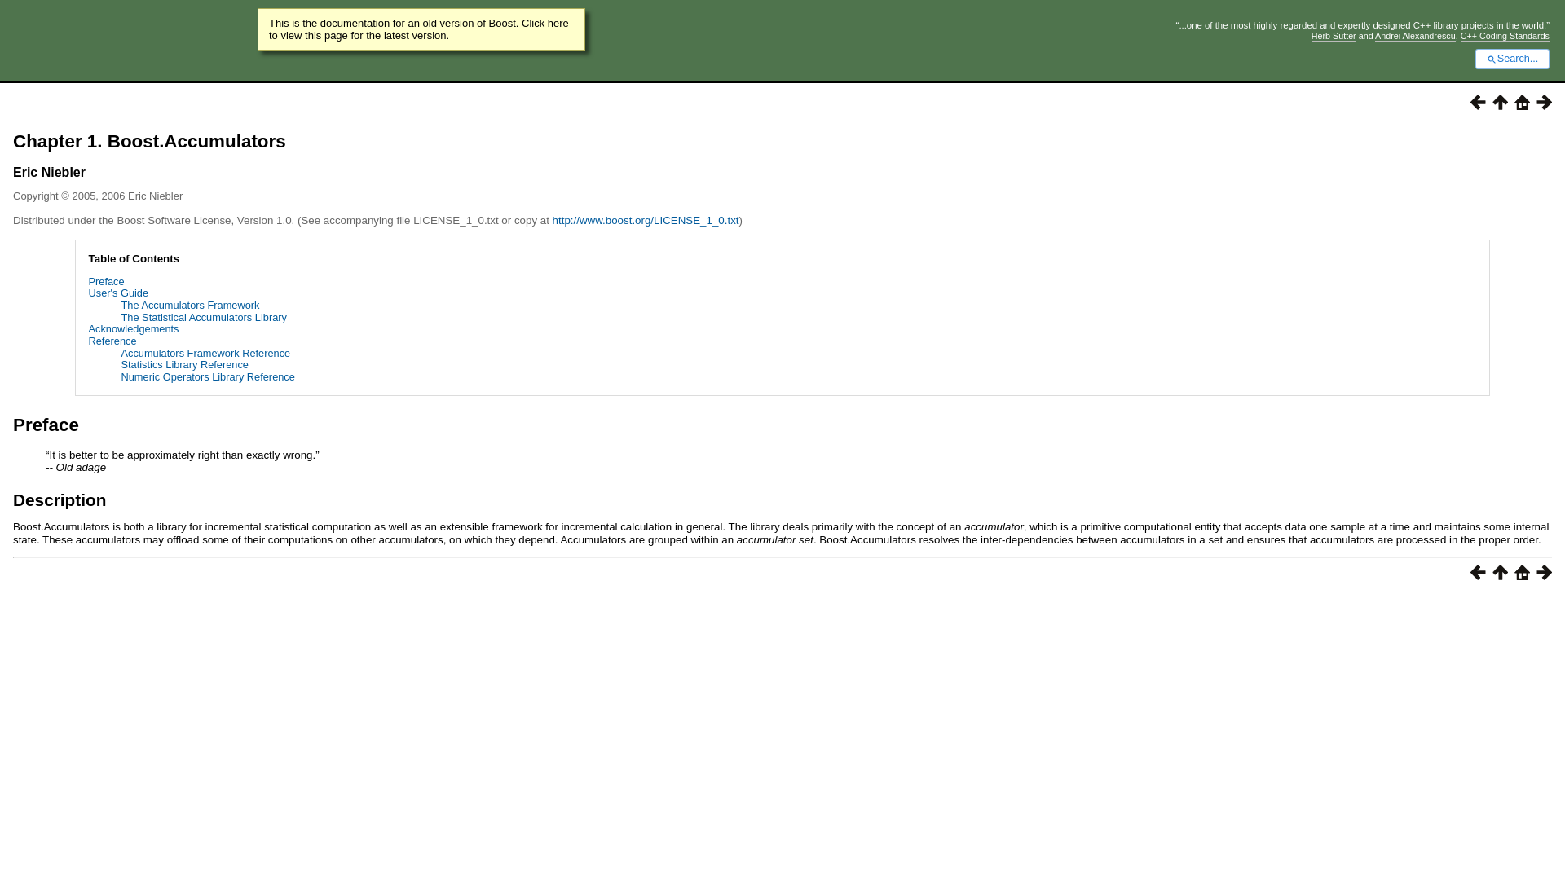 The height and width of the screenshot is (880, 1565). What do you see at coordinates (1334, 36) in the screenshot?
I see `Herb Sutter` at bounding box center [1334, 36].